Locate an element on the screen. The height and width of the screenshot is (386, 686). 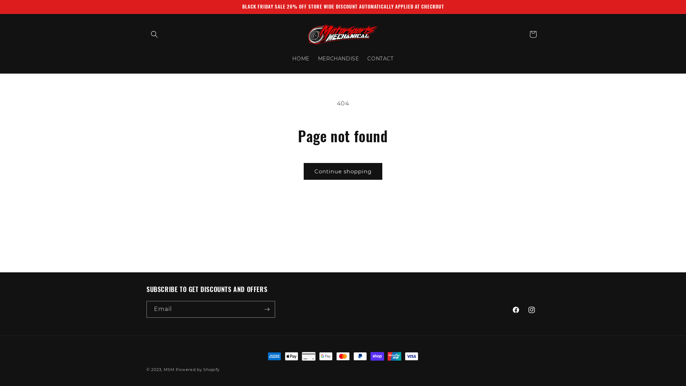
Facebook is located at coordinates (516, 310).